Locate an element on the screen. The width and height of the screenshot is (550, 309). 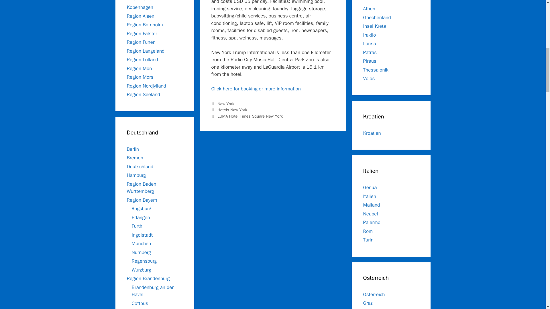
Region Baden Wurttemberg is located at coordinates (141, 187).